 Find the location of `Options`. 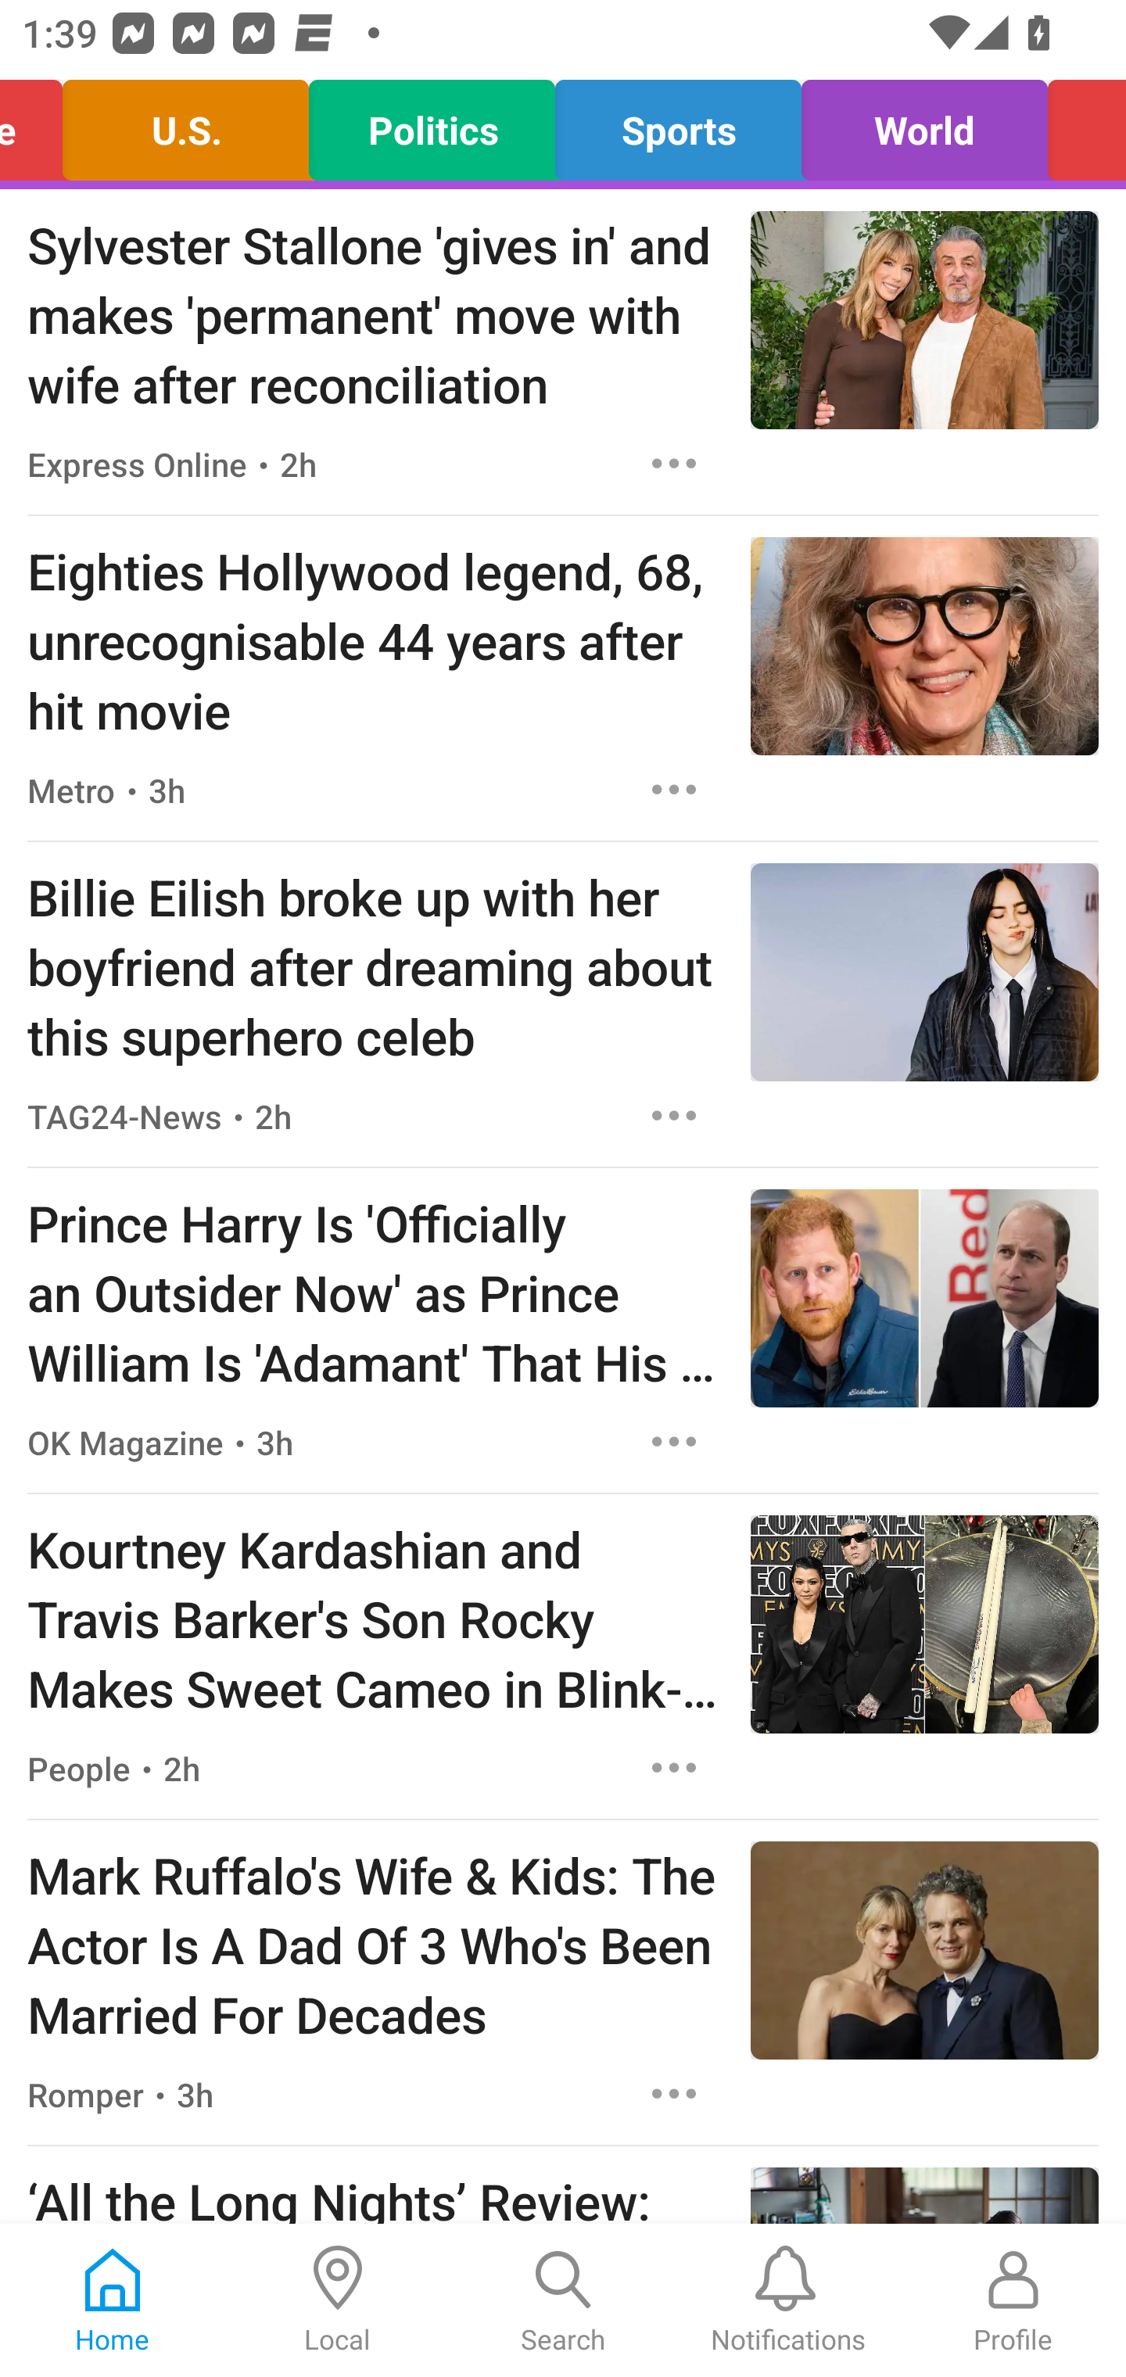

Options is located at coordinates (674, 788).